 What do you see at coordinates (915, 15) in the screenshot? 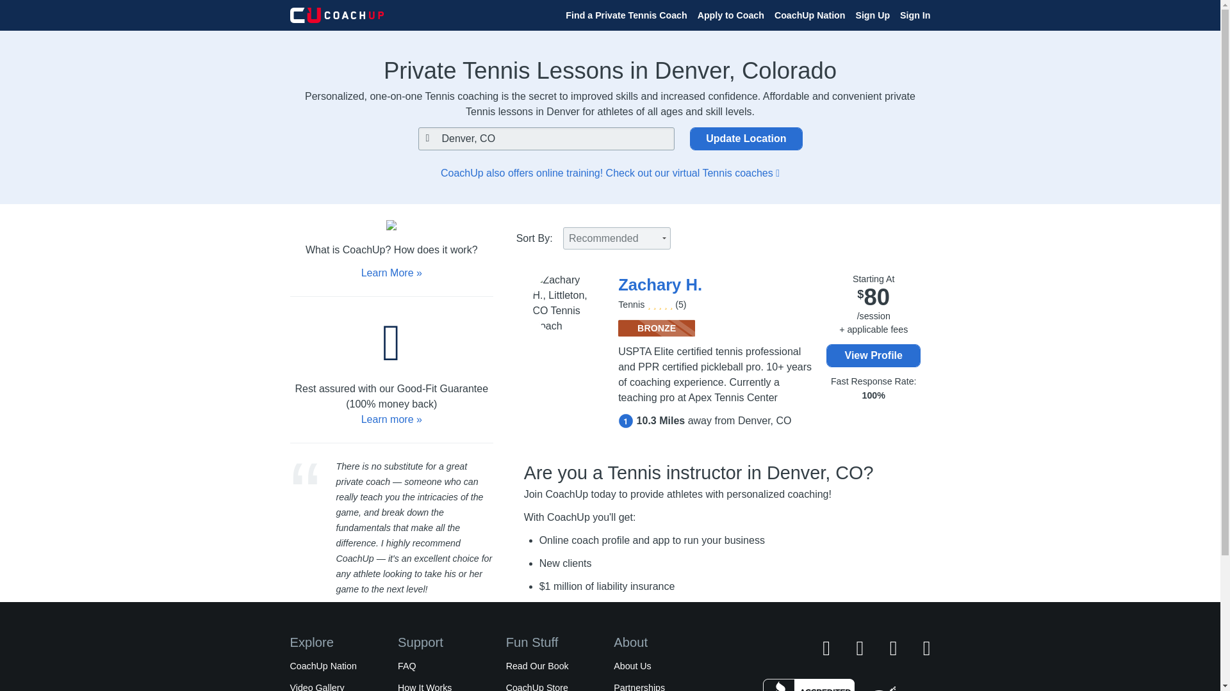
I see `Sign In` at bounding box center [915, 15].